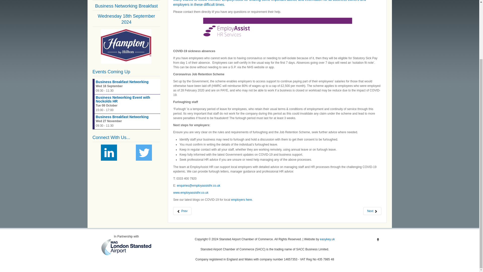 This screenshot has height=272, width=483. Describe the element at coordinates (378, 239) in the screenshot. I see `Back to top` at that location.